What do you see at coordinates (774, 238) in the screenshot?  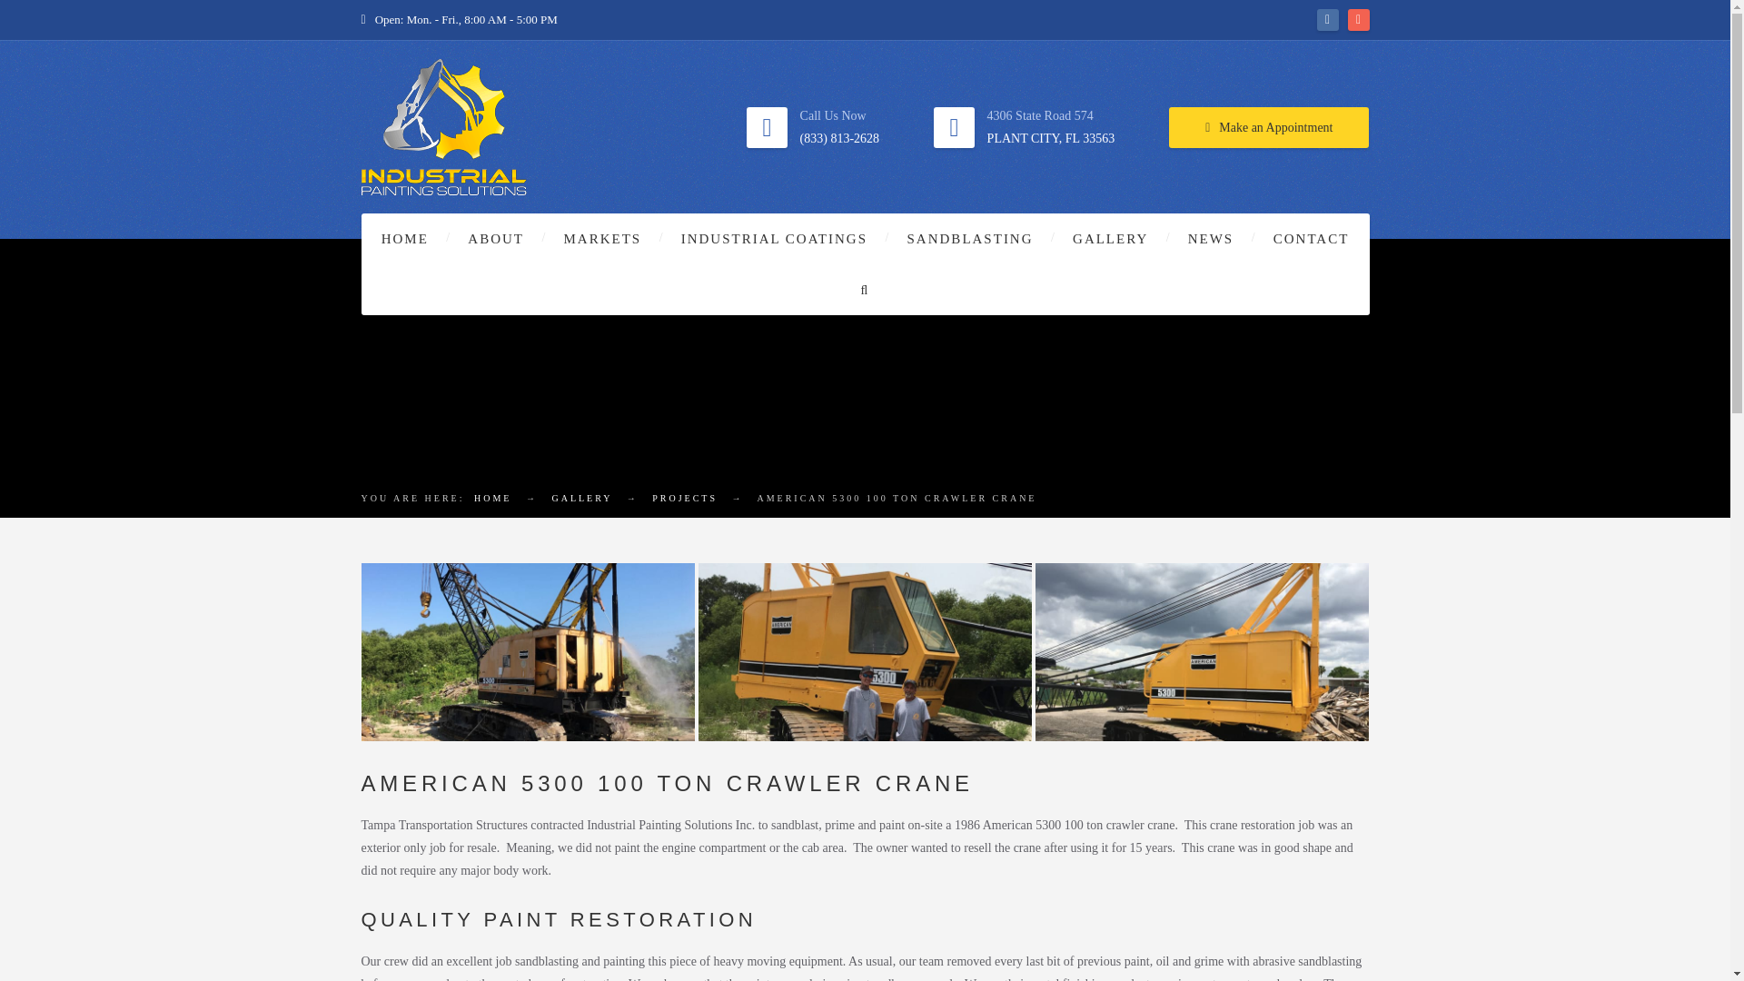 I see `INDUSTRIAL COATINGS` at bounding box center [774, 238].